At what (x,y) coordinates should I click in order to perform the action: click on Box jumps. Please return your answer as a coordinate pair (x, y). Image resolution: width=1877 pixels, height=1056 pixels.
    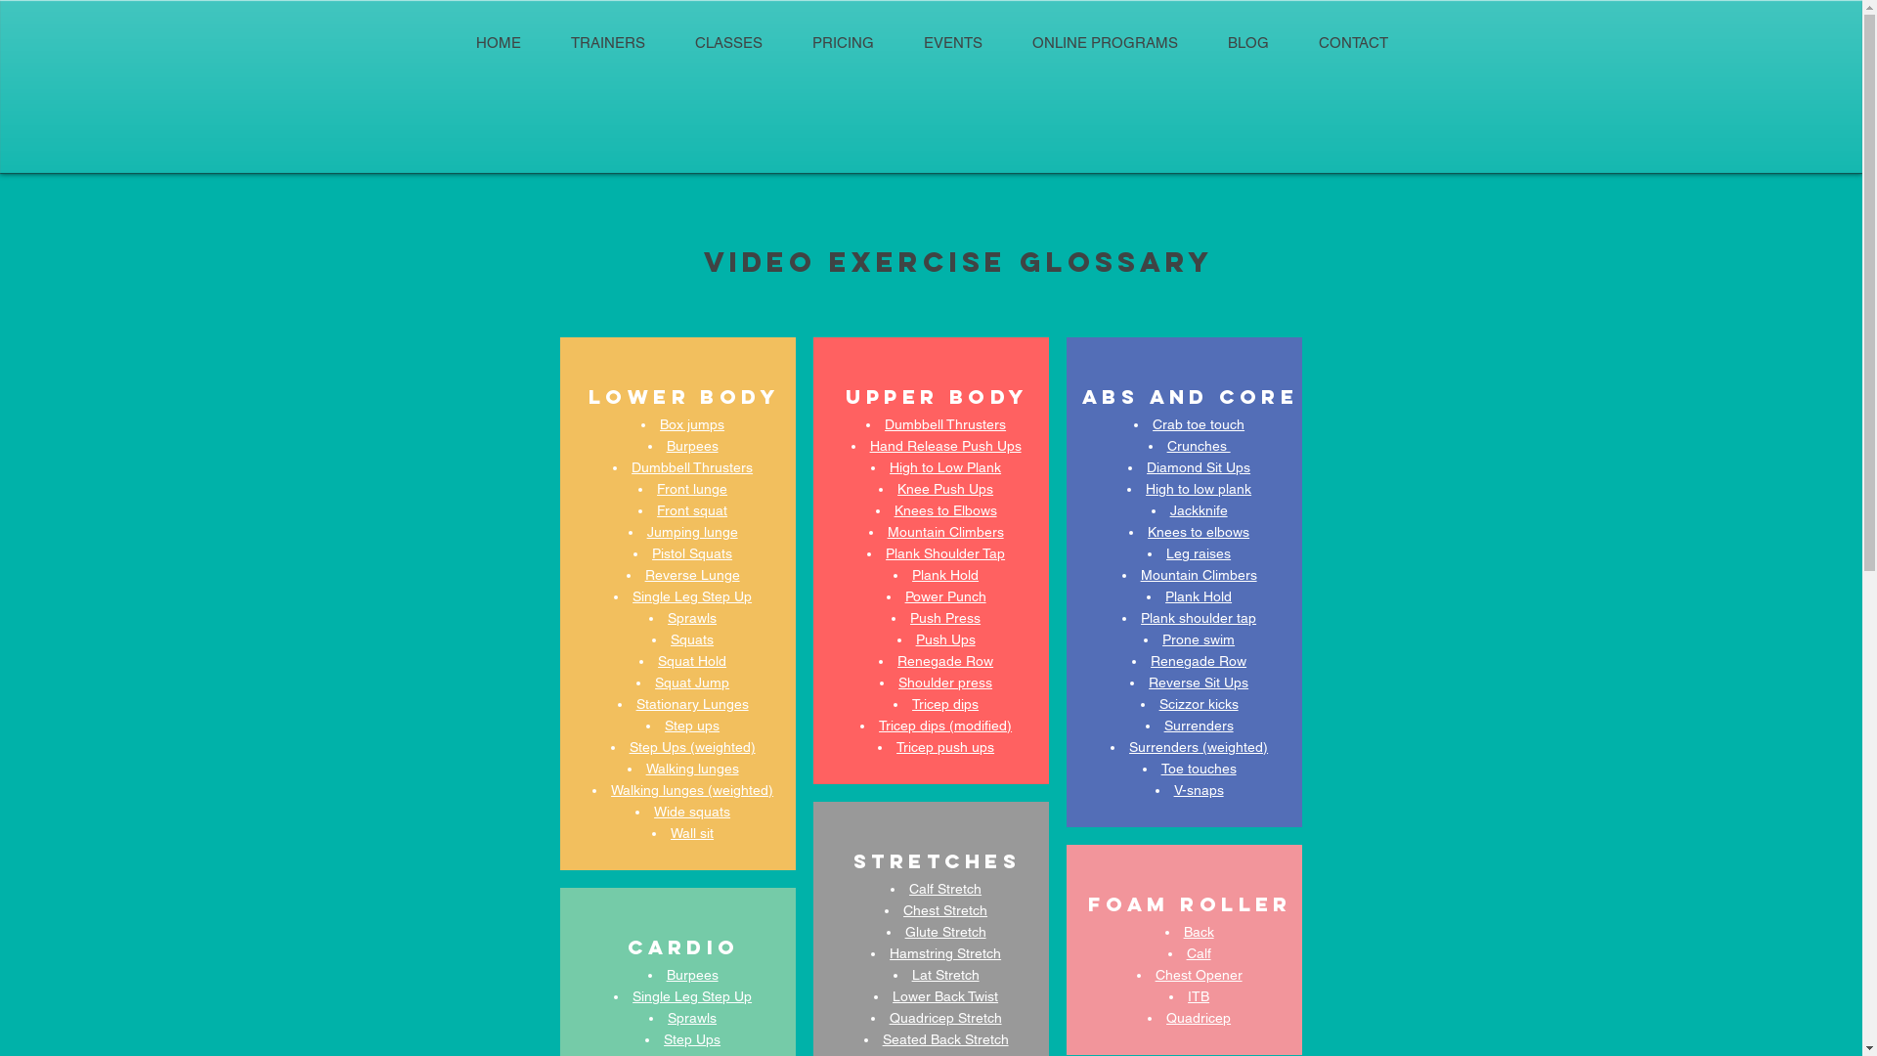
    Looking at the image, I should click on (692, 424).